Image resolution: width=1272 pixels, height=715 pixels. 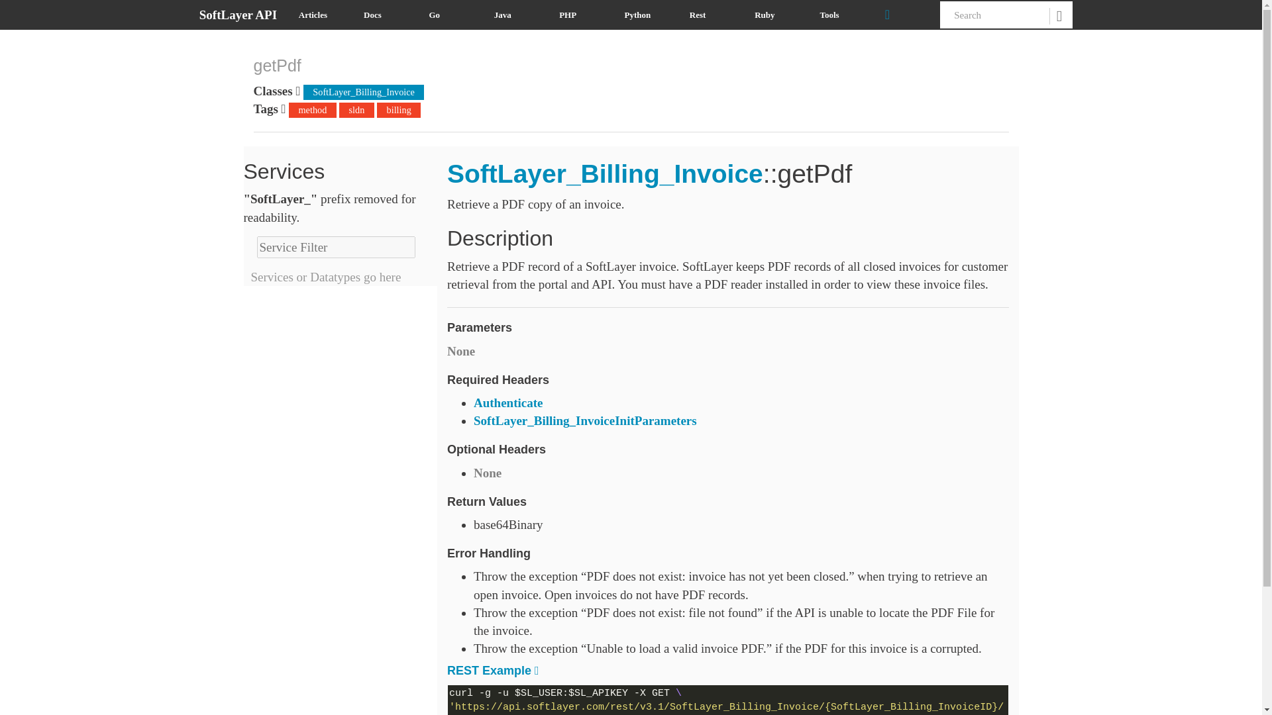 What do you see at coordinates (517, 15) in the screenshot?
I see `Java` at bounding box center [517, 15].